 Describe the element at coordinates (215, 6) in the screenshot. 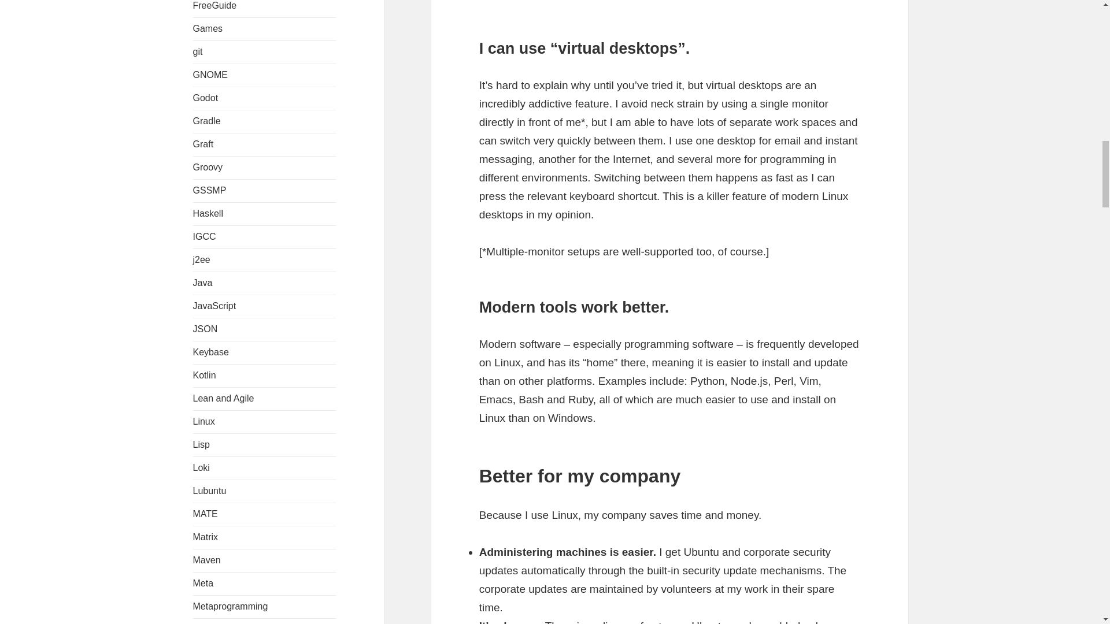

I see `FreeGuide` at that location.